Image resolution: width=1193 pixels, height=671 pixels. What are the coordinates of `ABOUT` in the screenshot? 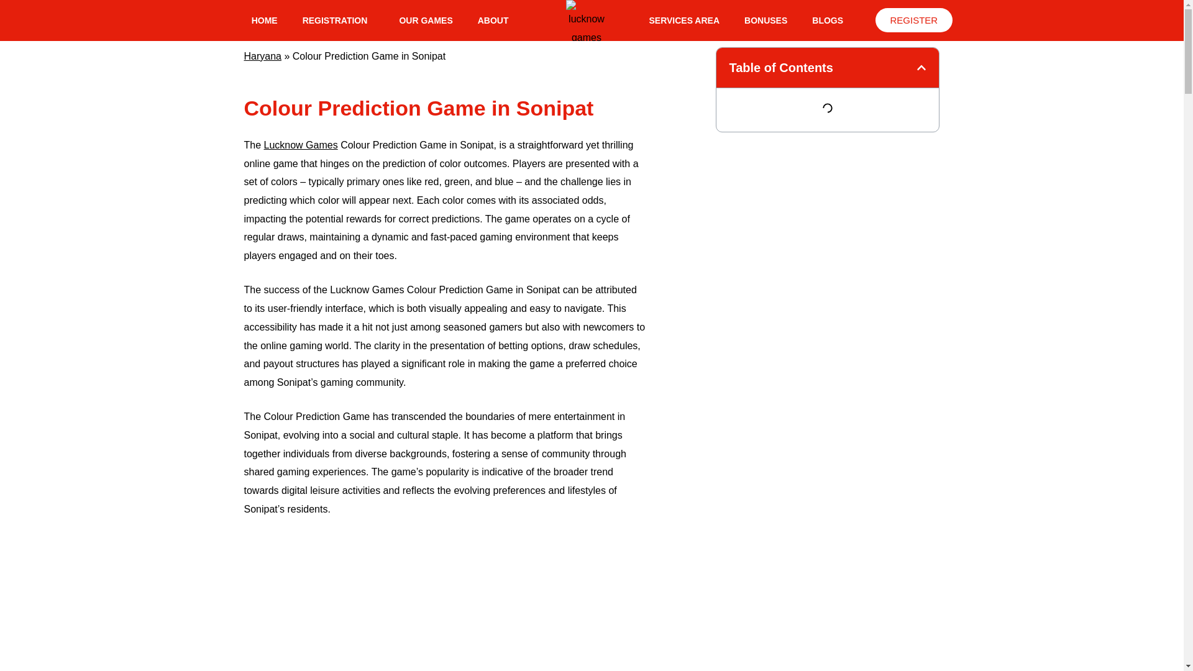 It's located at (493, 20).